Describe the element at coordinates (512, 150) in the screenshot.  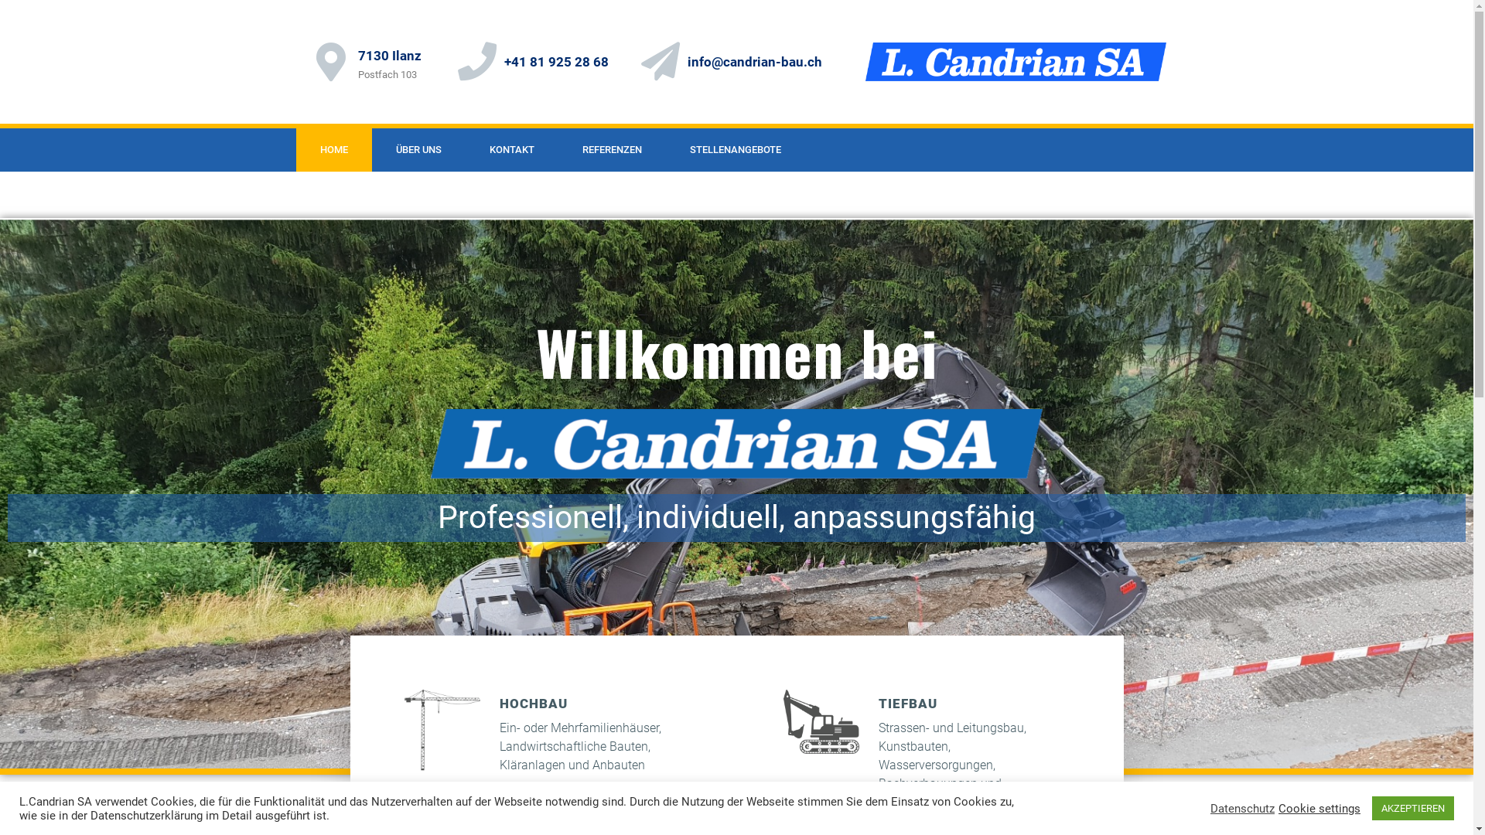
I see `KONTAKT` at that location.